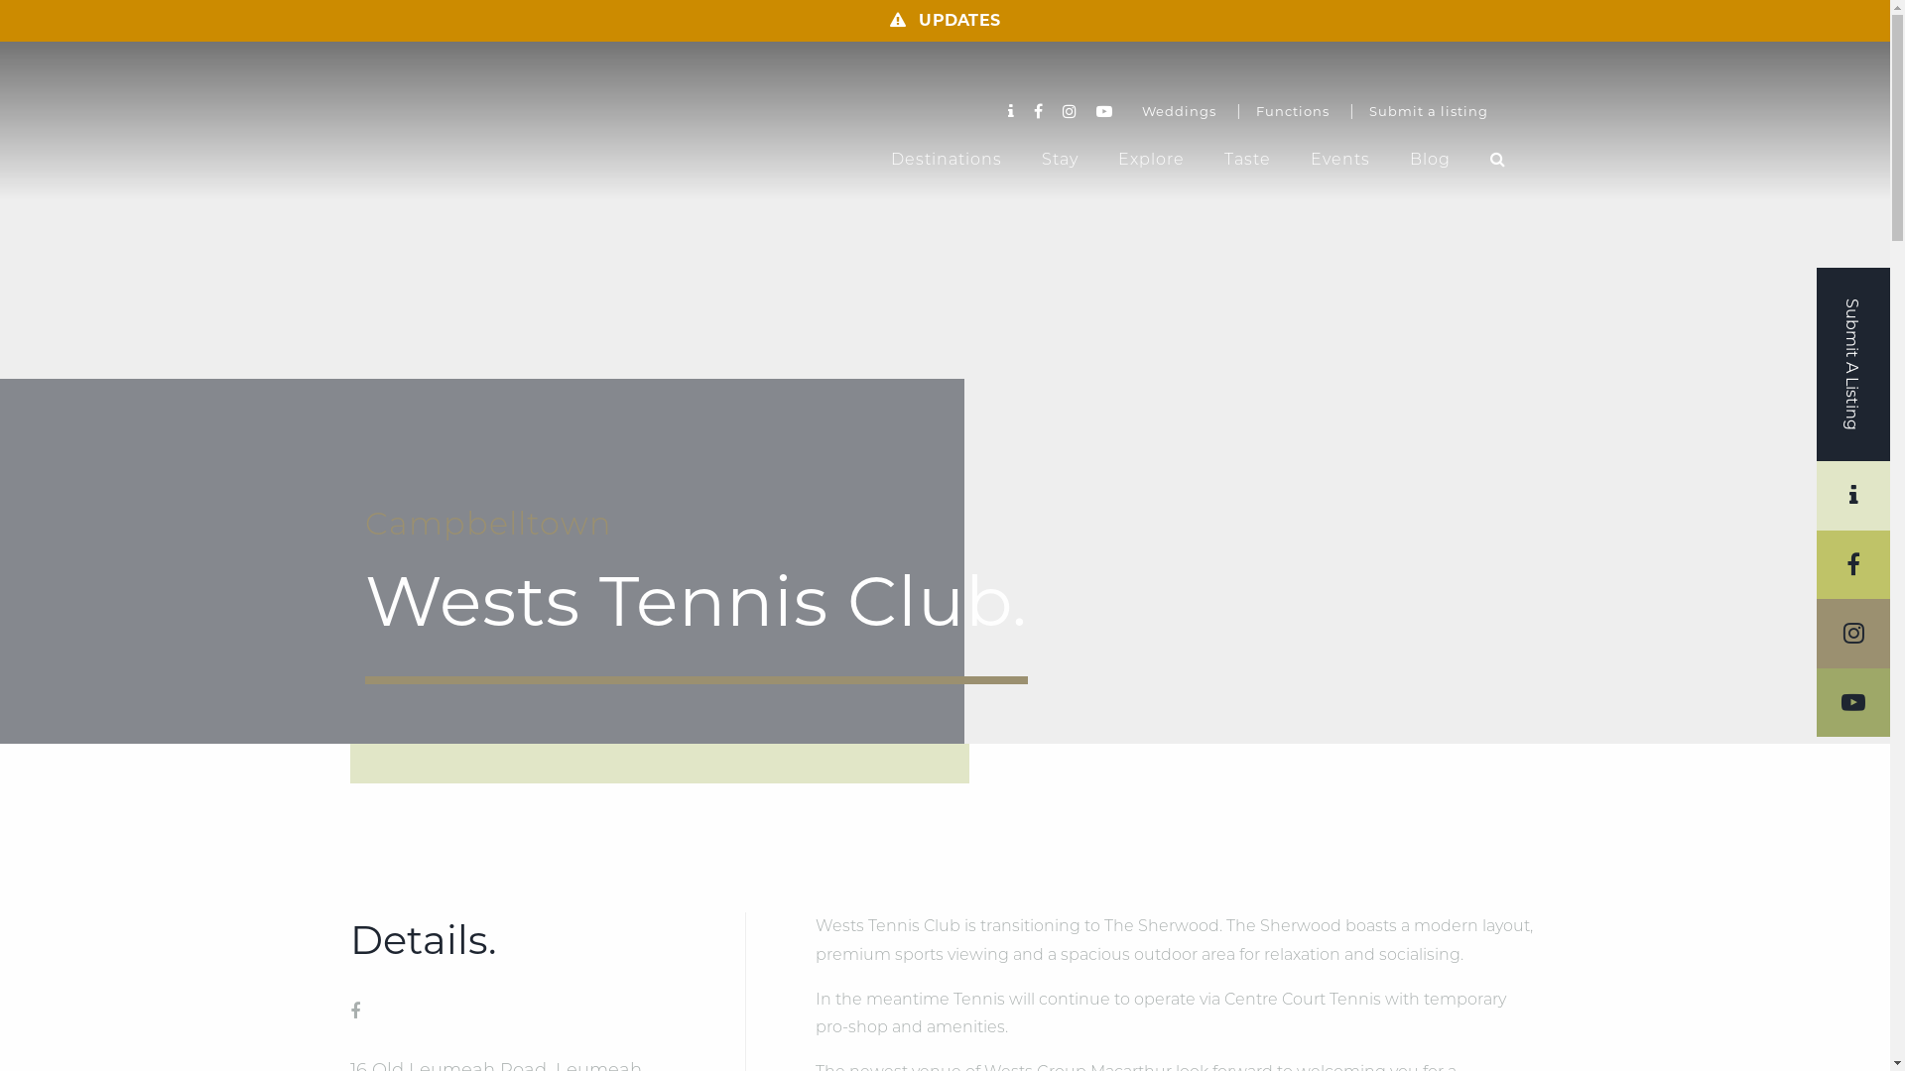 Image resolution: width=1905 pixels, height=1071 pixels. I want to click on facebook, so click(354, 1011).